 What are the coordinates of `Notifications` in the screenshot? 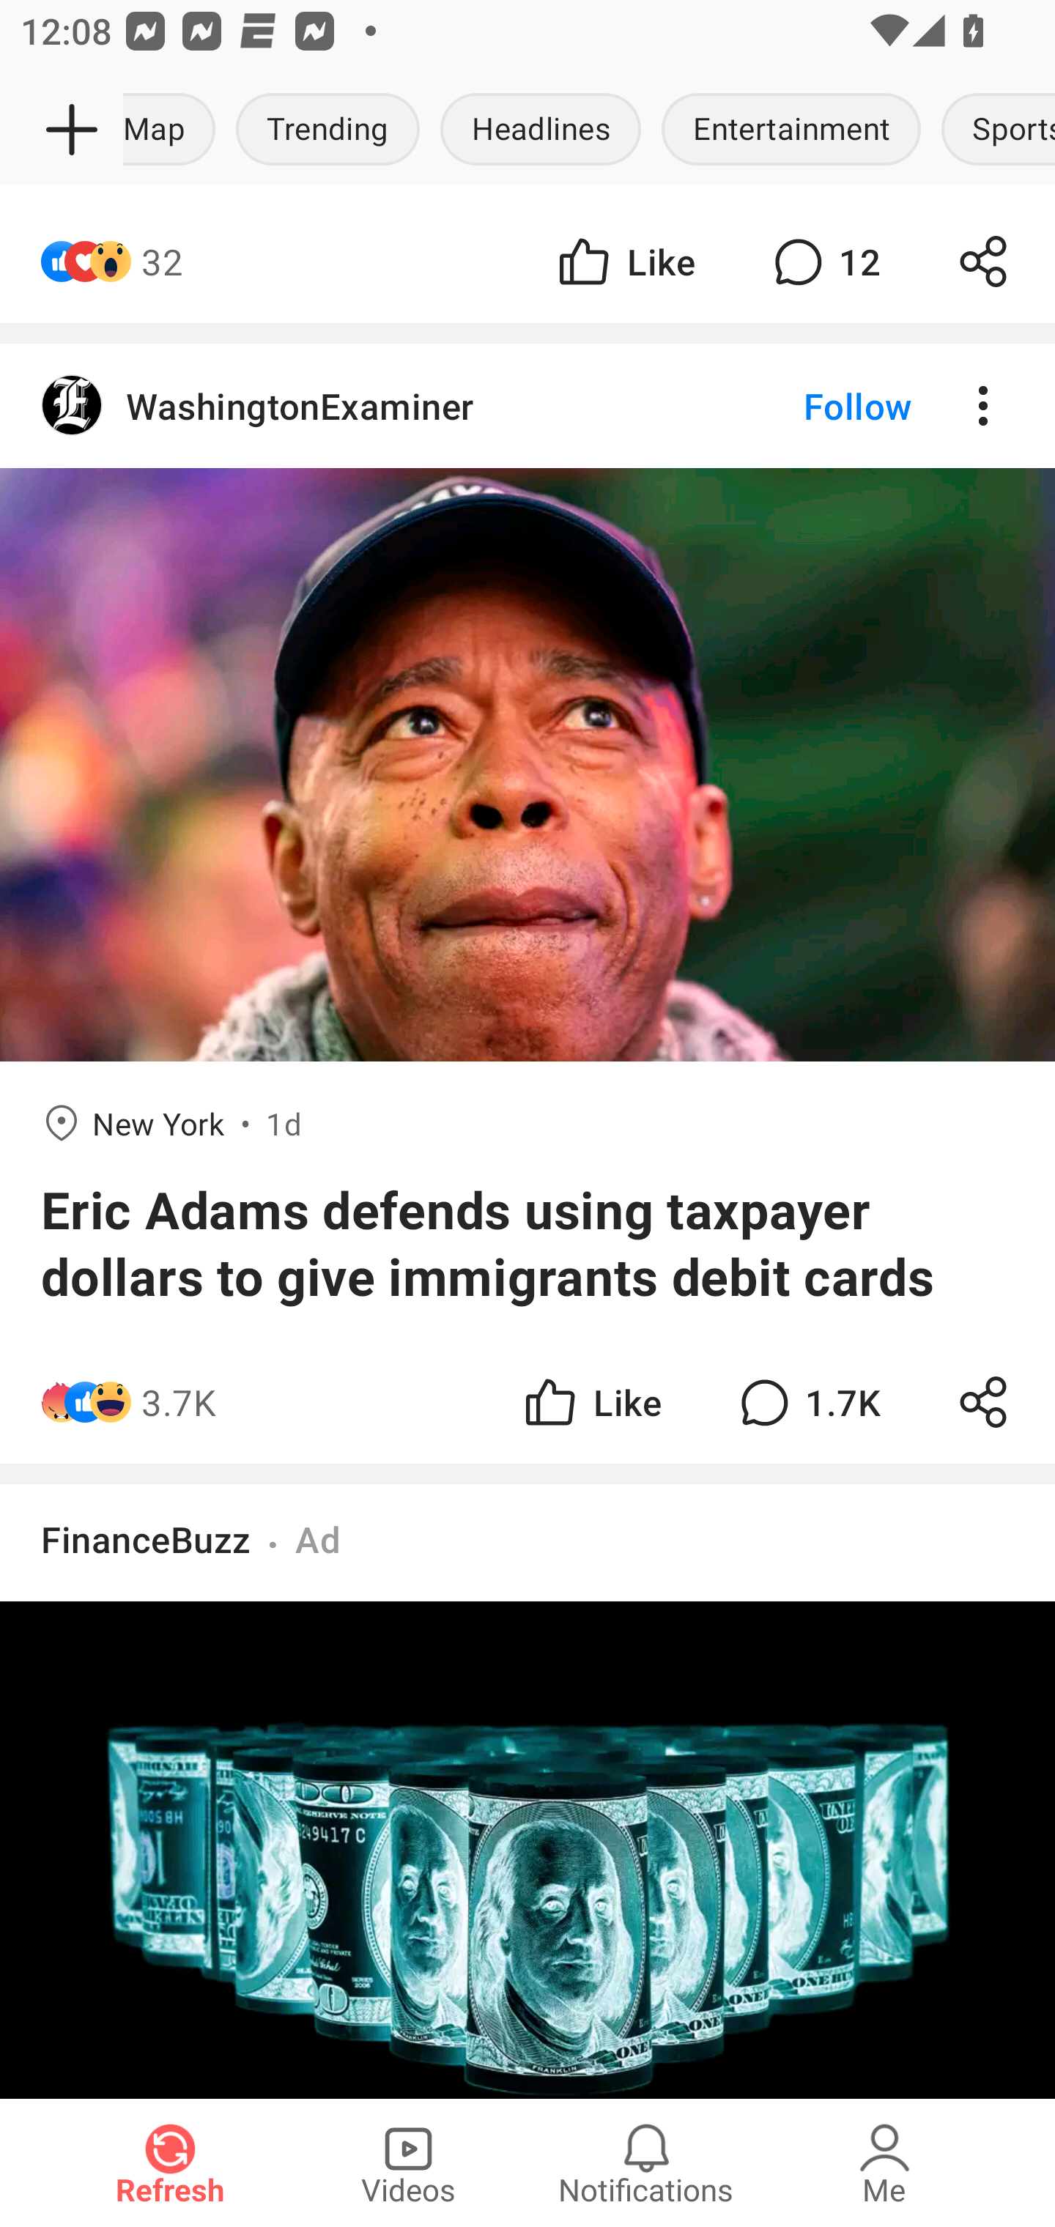 It's located at (646, 2163).